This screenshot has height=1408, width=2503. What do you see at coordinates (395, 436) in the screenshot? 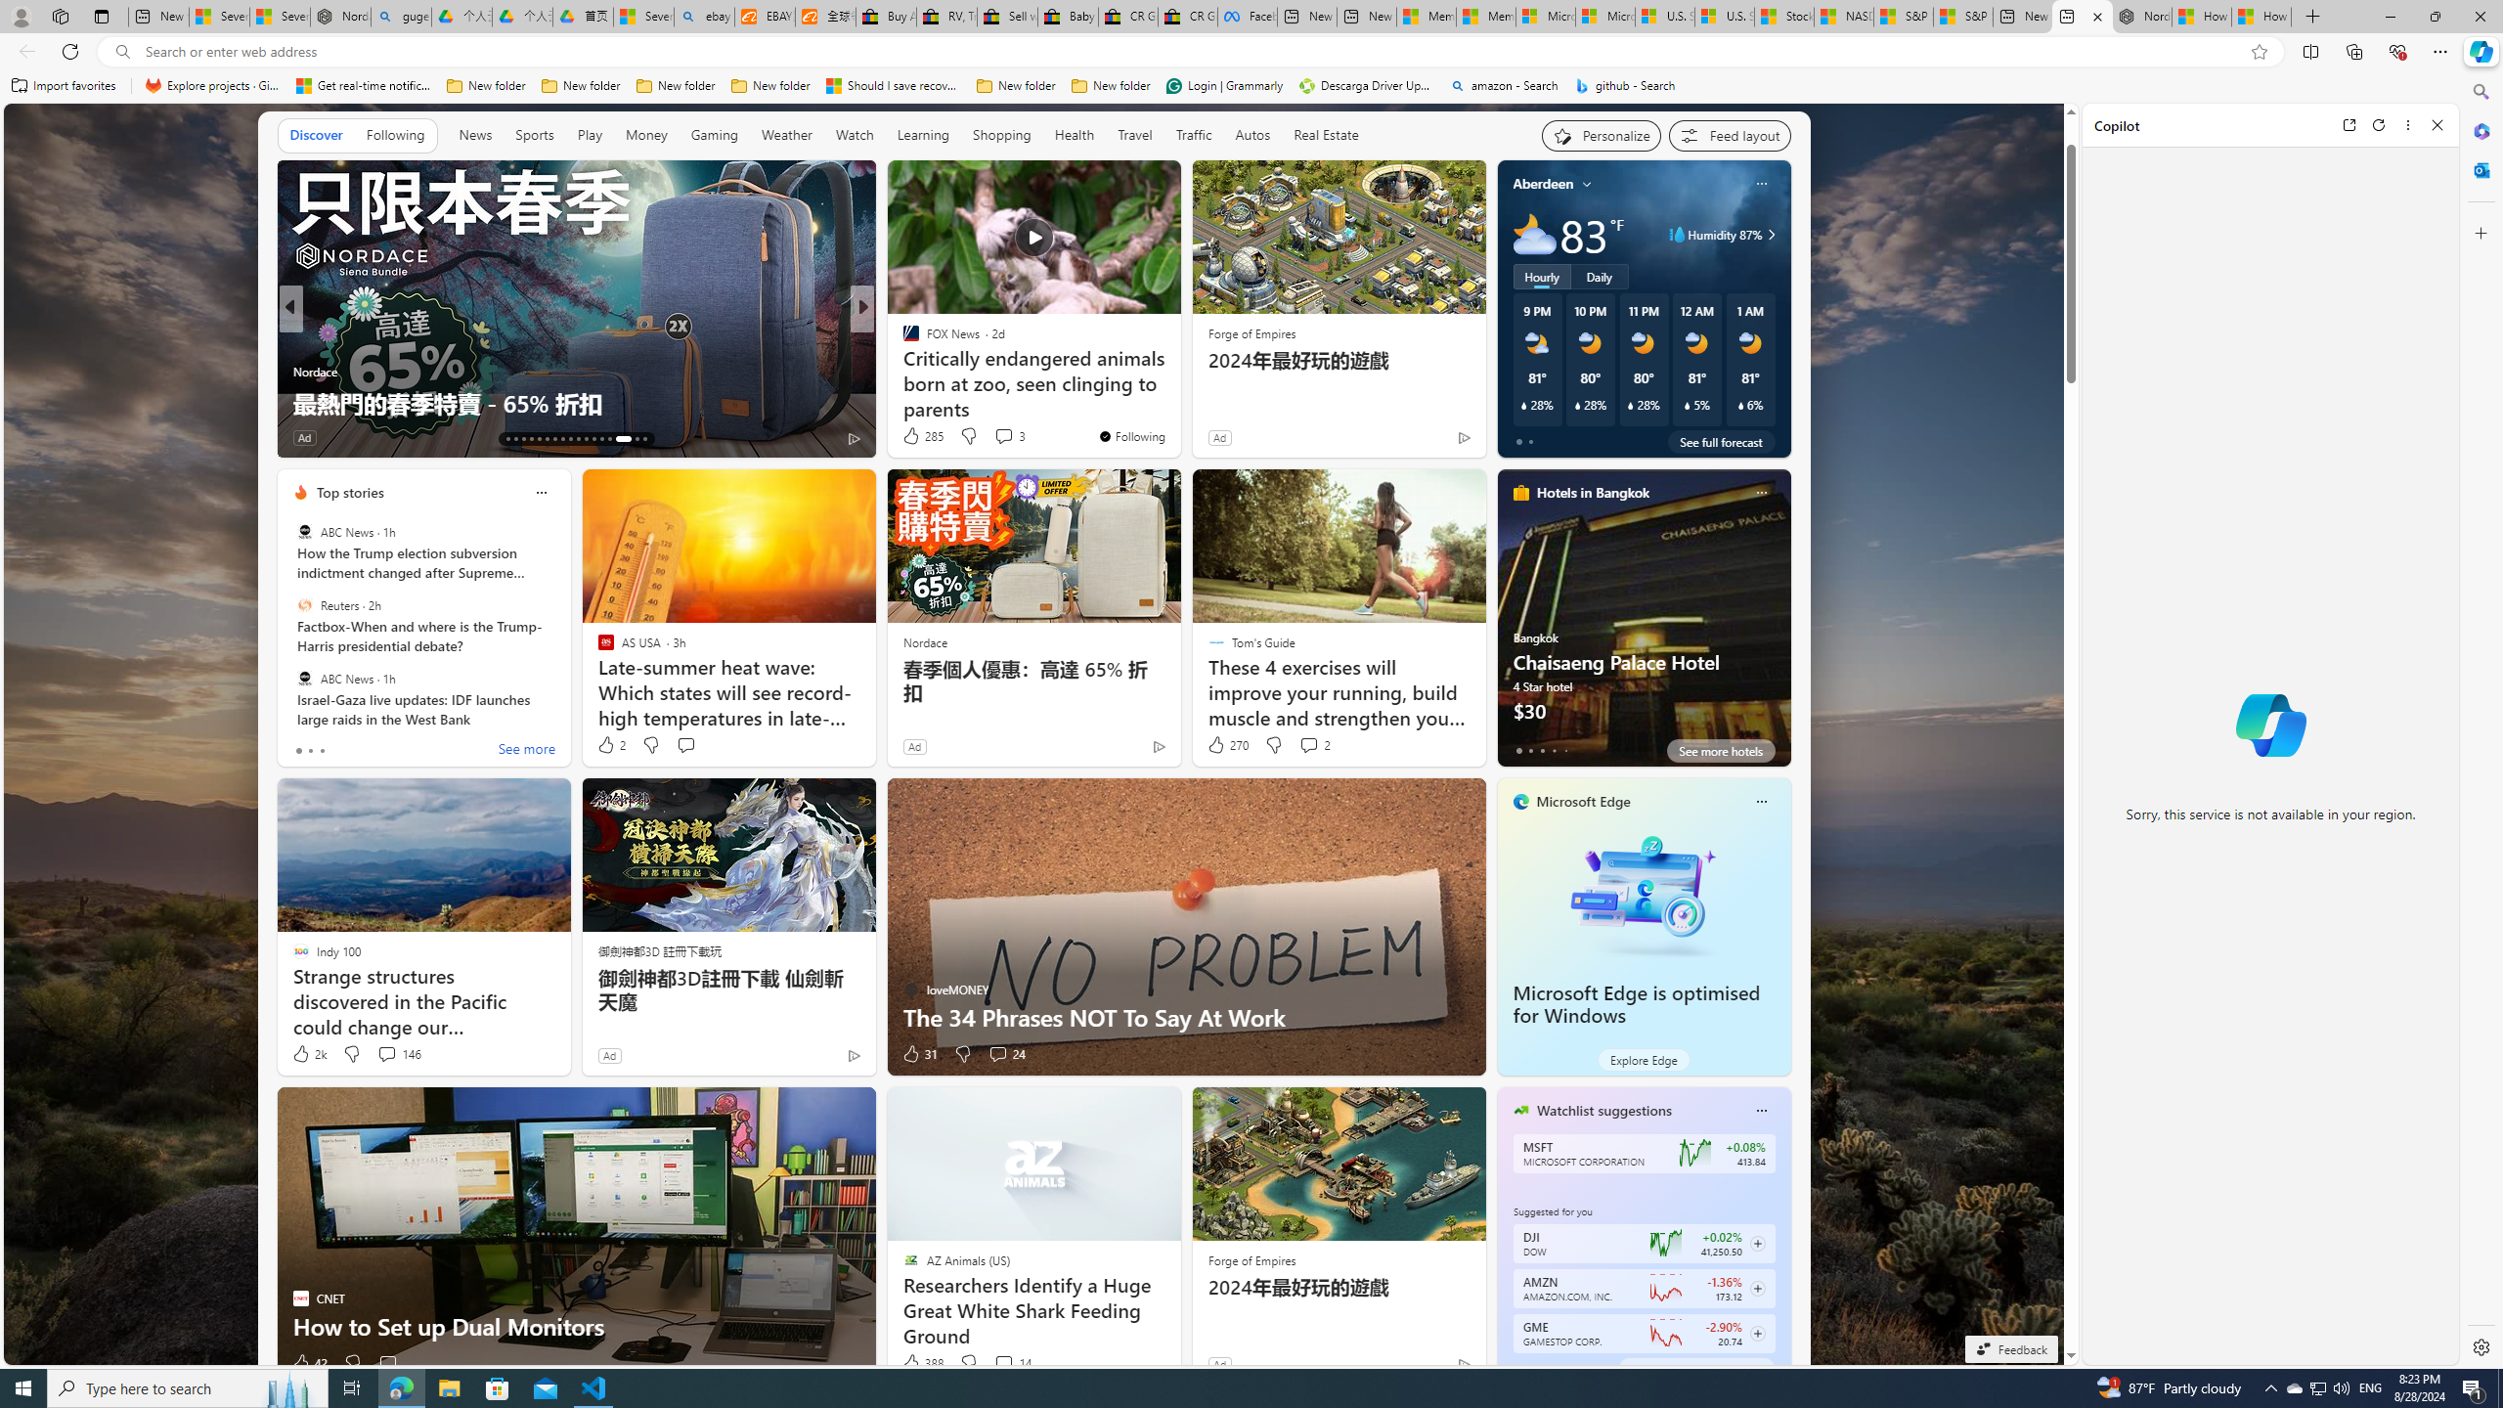
I see `View comments 6 Comment` at bounding box center [395, 436].